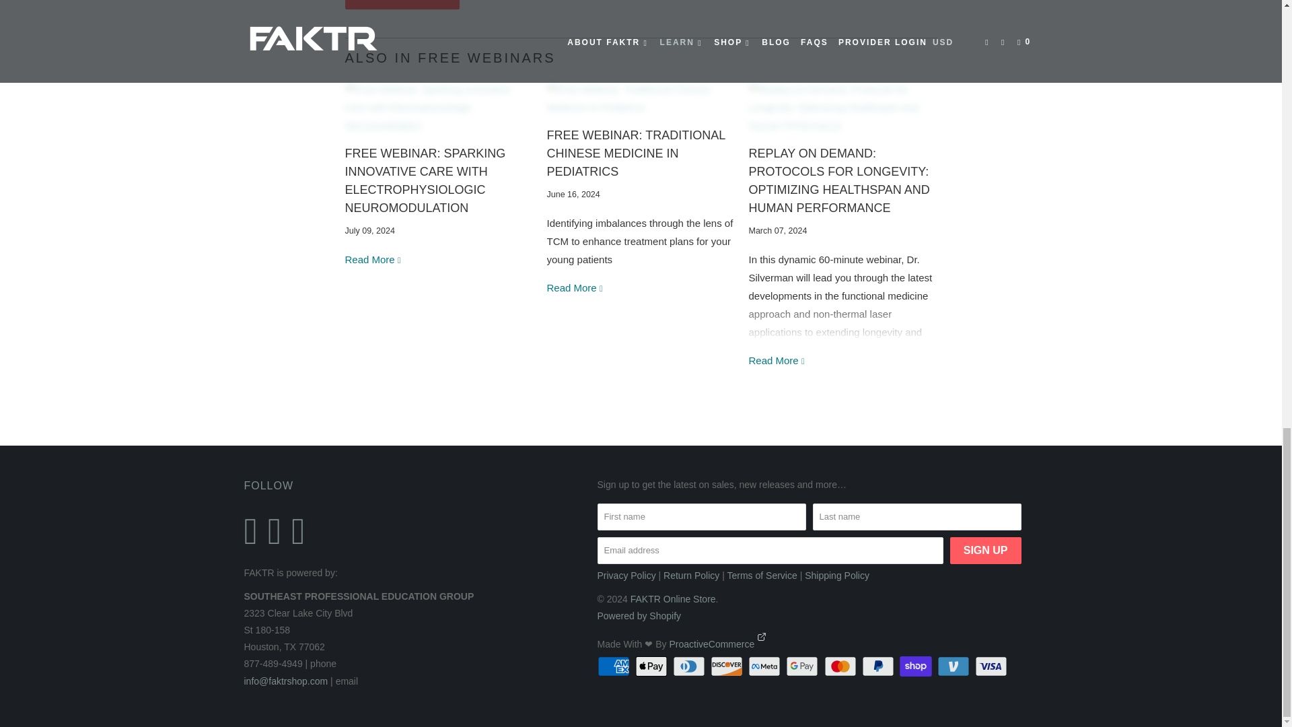  I want to click on Free Webinar: Traditional Chinese Medicine in Pediatrics, so click(635, 153).